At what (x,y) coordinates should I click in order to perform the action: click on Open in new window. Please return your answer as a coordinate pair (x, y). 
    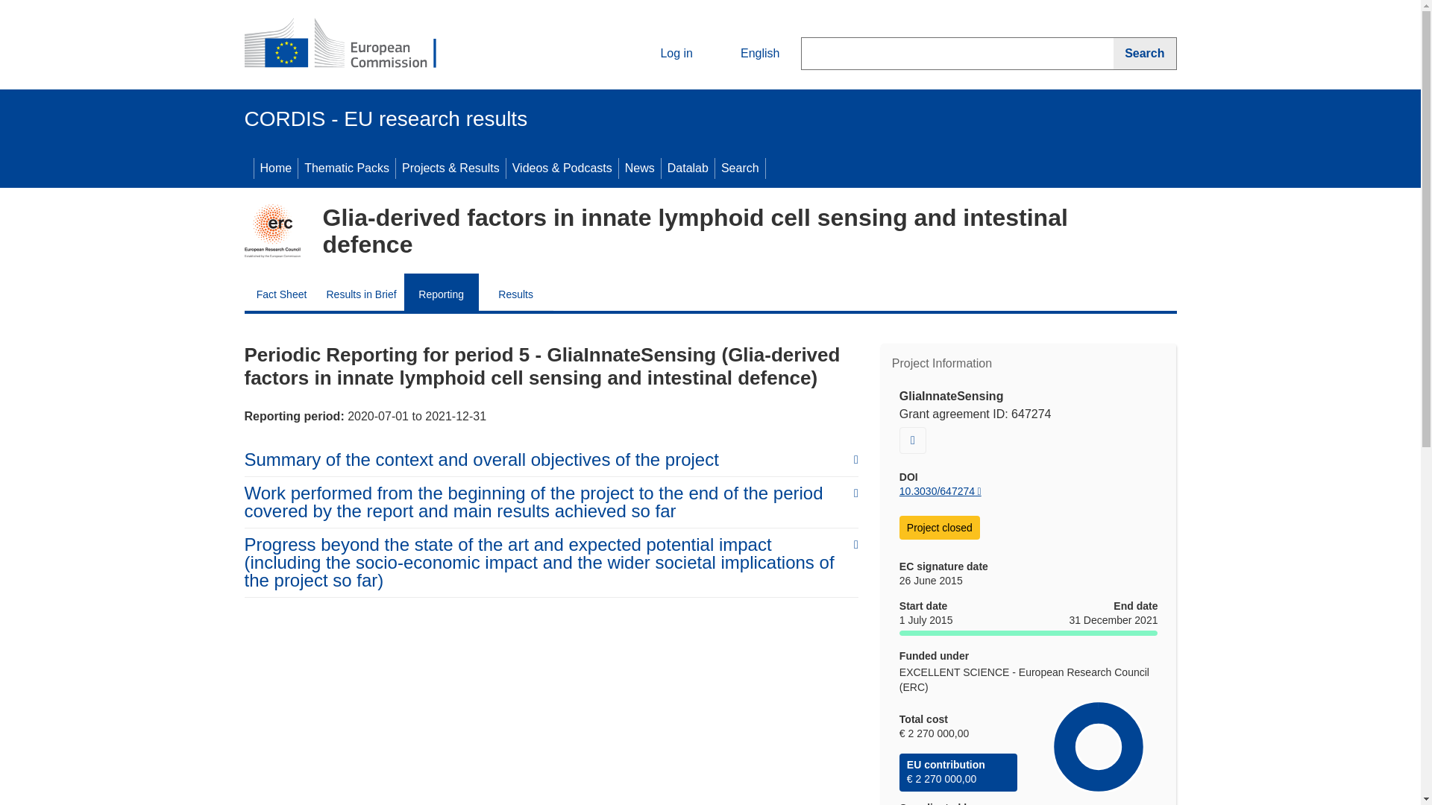
    Looking at the image, I should click on (913, 441).